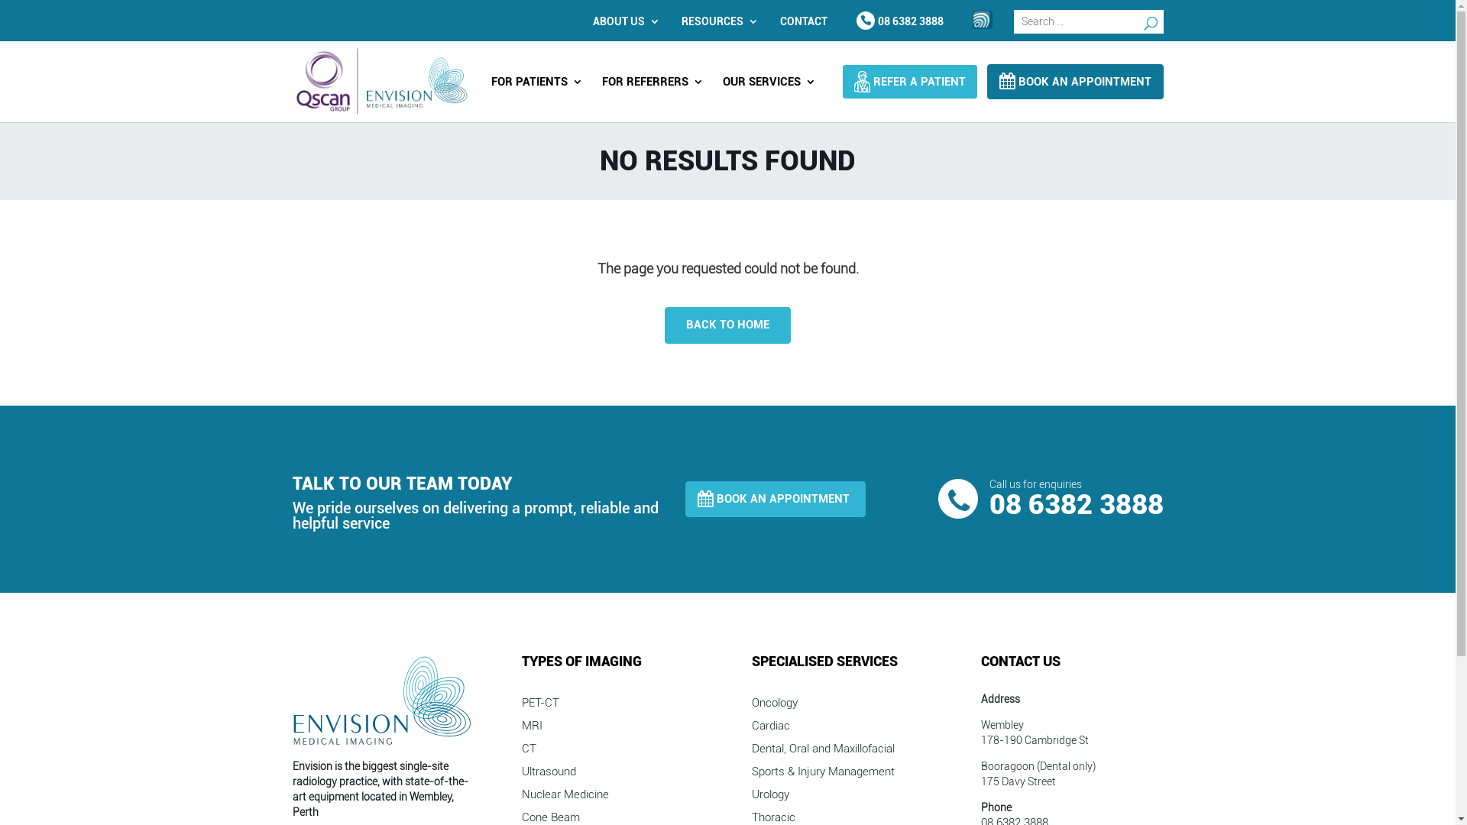 Image resolution: width=1467 pixels, height=825 pixels. I want to click on Oncology, so click(775, 706).